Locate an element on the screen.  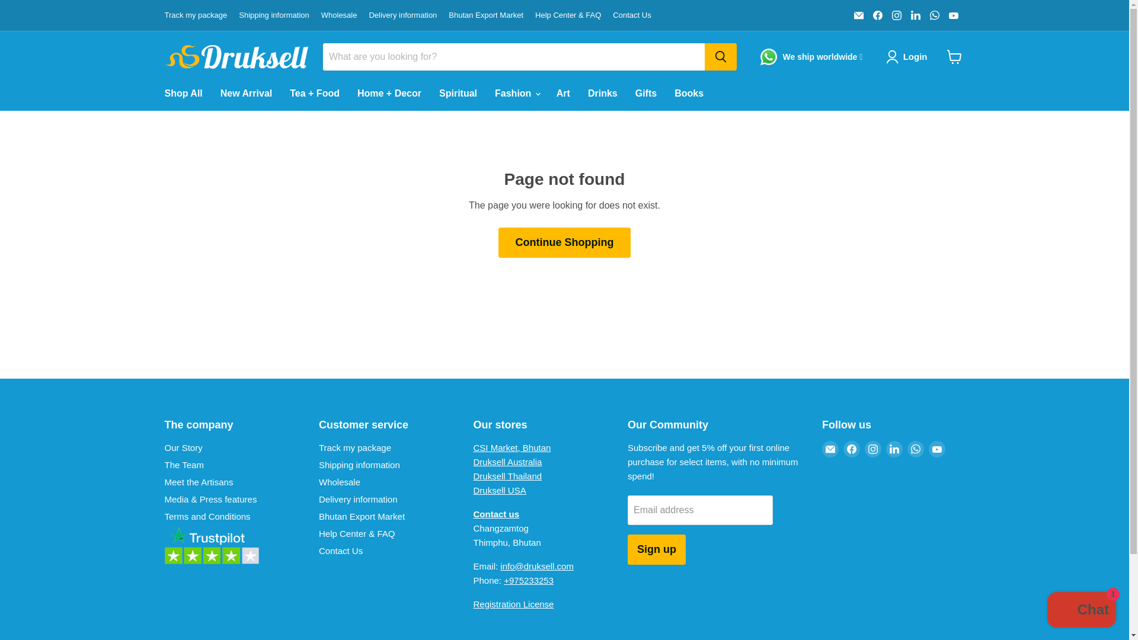
Find us on Facebook is located at coordinates (877, 15).